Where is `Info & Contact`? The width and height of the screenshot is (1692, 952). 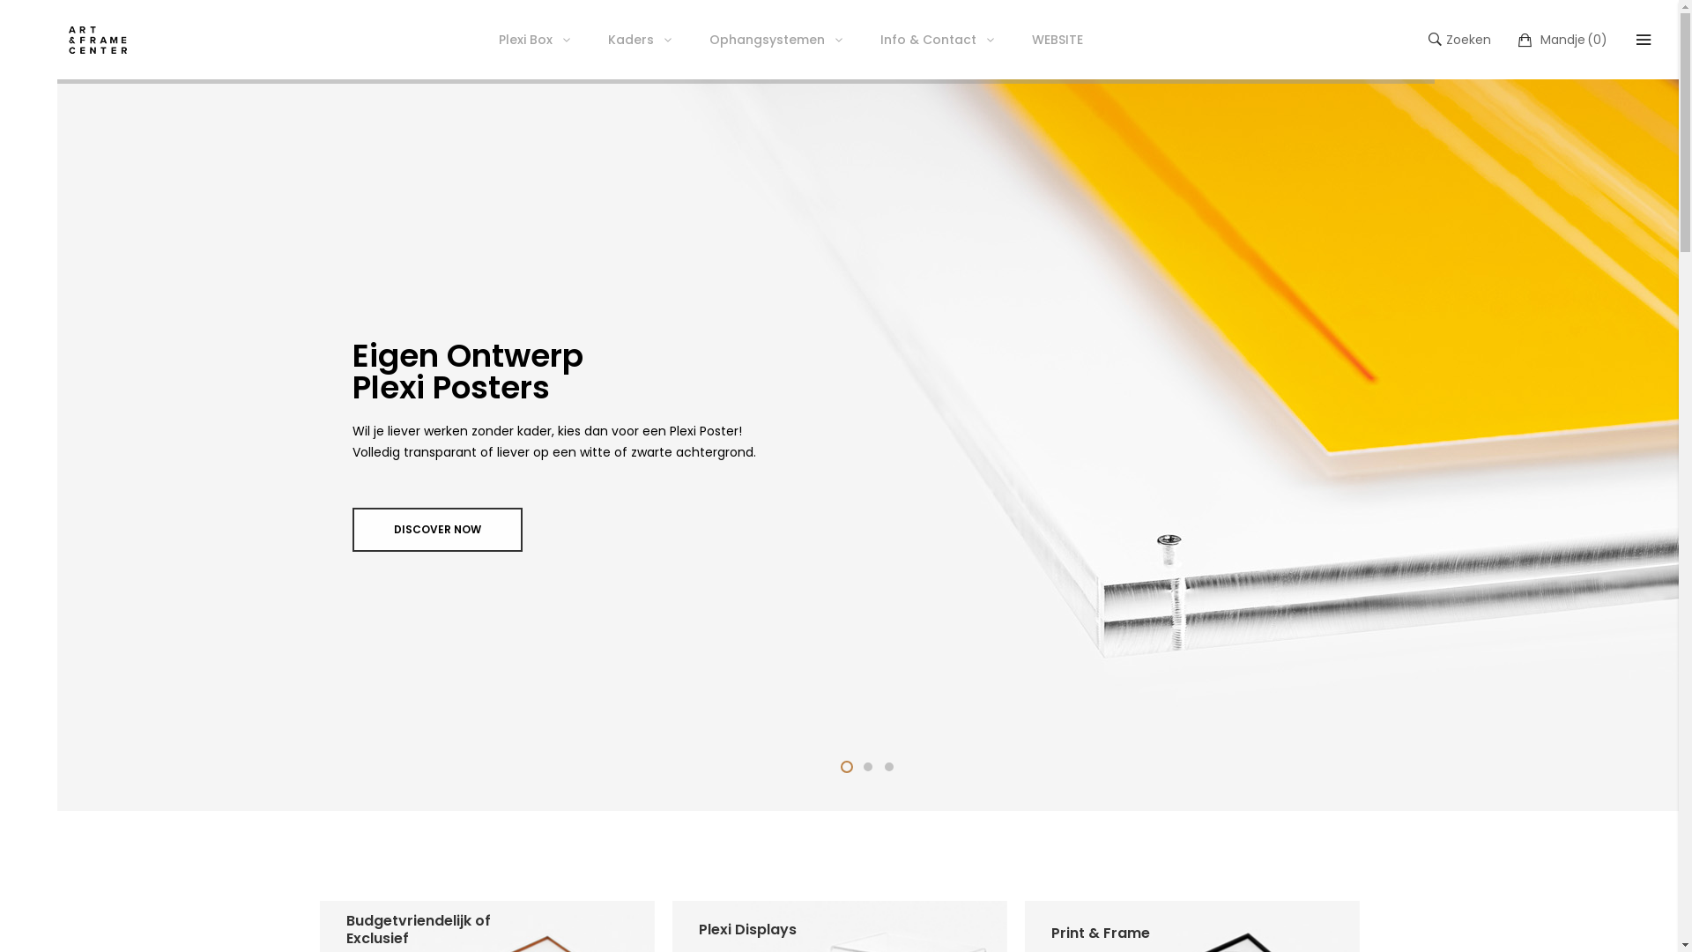
Info & Contact is located at coordinates (941, 40).